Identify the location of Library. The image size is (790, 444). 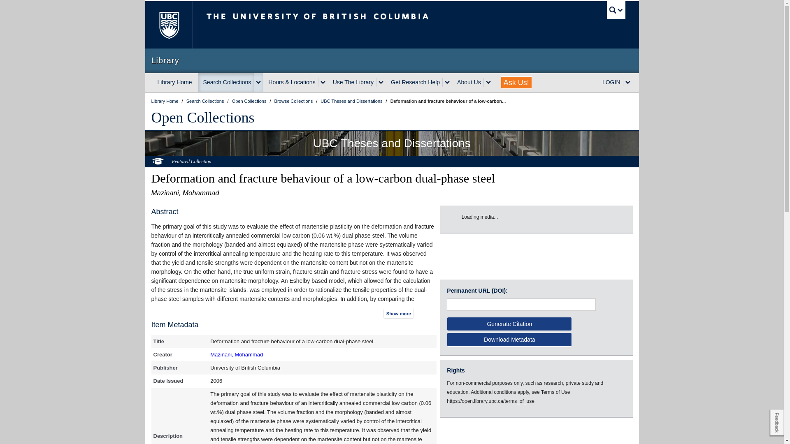
(392, 60).